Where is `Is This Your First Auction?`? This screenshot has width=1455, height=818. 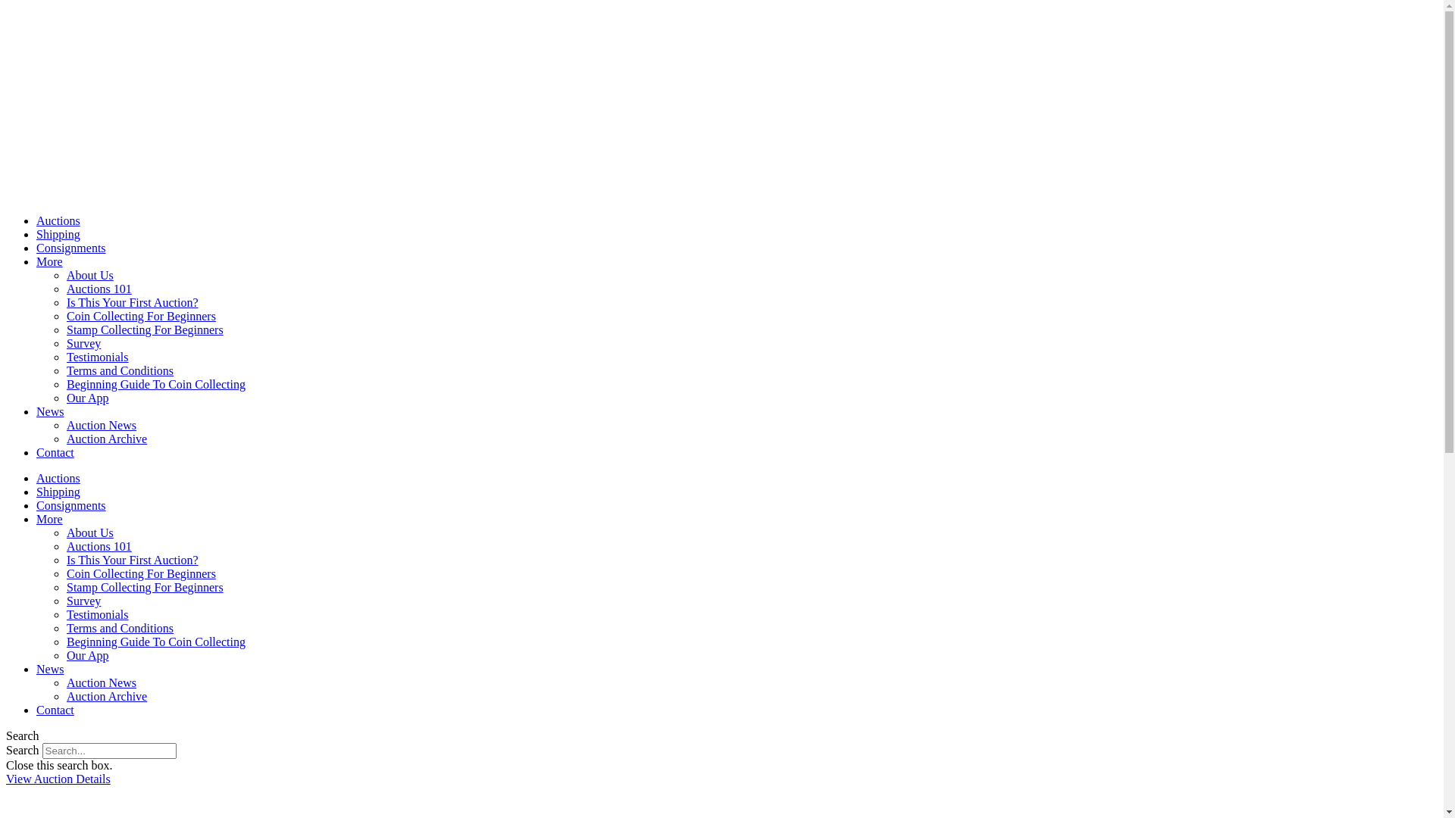 Is This Your First Auction? is located at coordinates (133, 303).